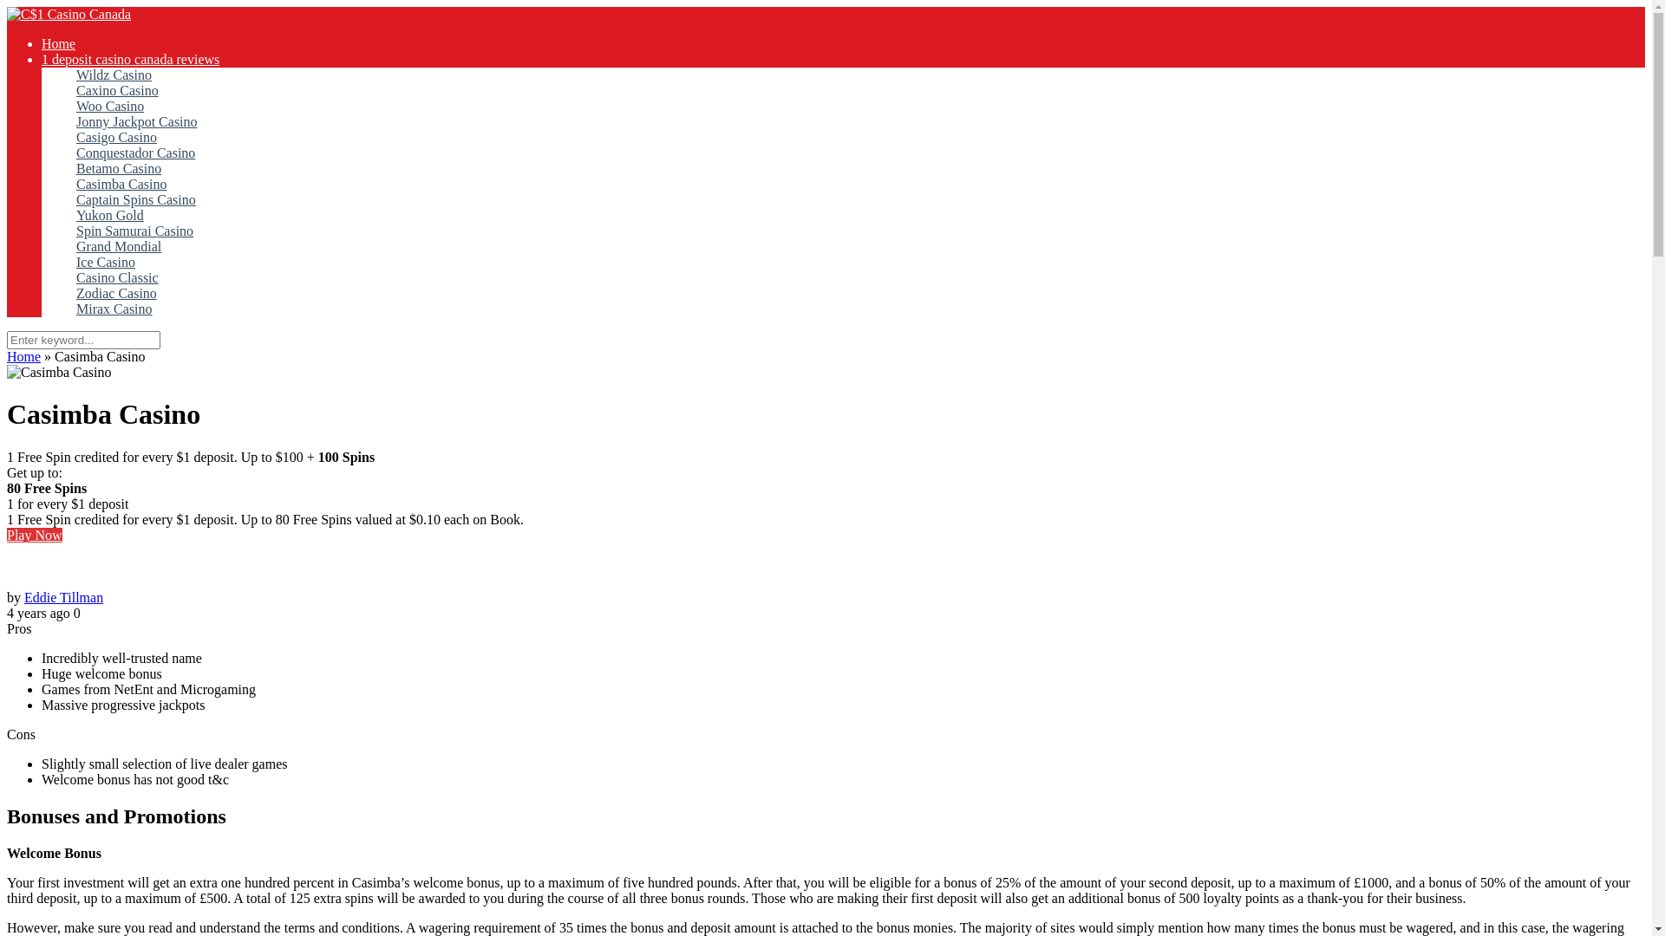 The image size is (1665, 936). I want to click on Home, so click(24, 357).